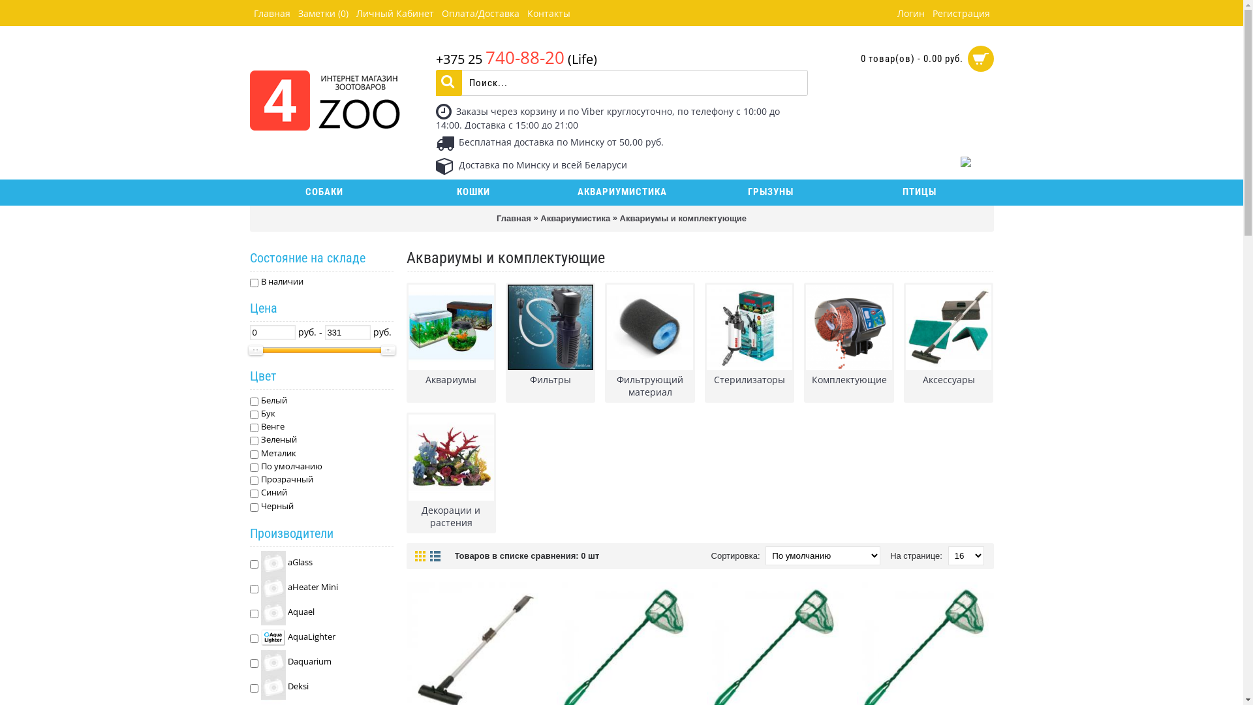 The image size is (1253, 705). I want to click on 4ZOO.BY, so click(324, 91).